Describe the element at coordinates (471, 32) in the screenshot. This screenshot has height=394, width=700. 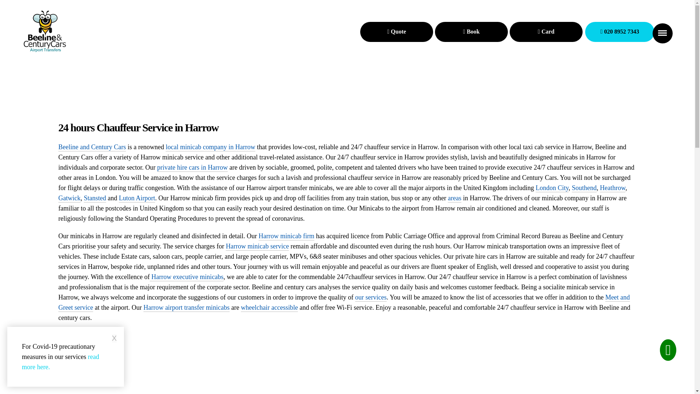
I see `Book Online - Beeline And Century Cars` at that location.